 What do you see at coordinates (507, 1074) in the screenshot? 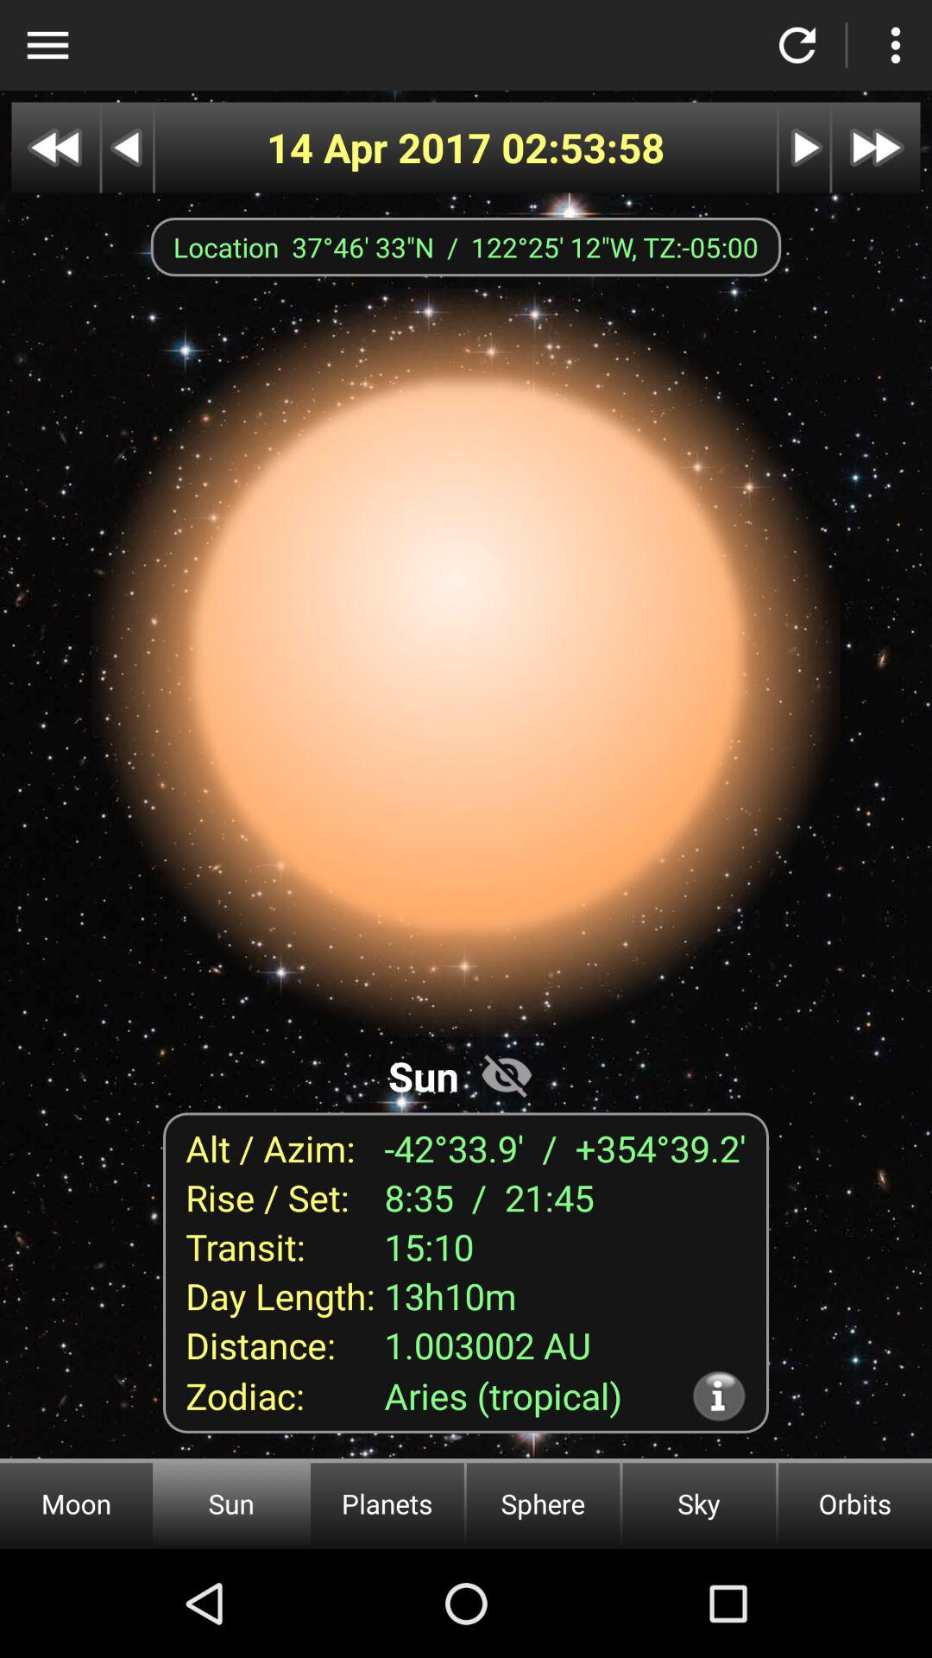
I see `toggle visibility` at bounding box center [507, 1074].